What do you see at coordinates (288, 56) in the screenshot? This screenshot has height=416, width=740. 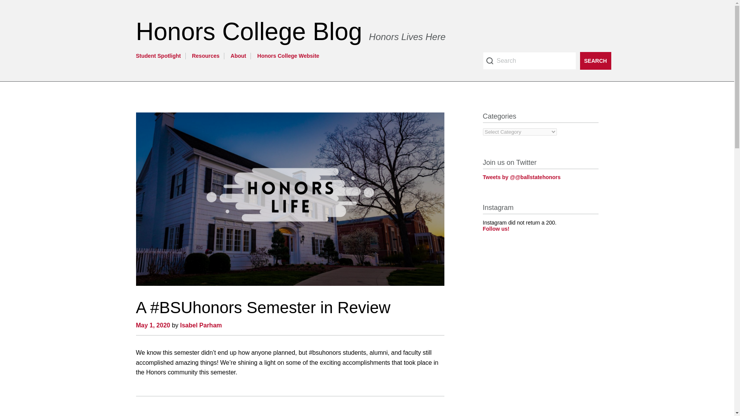 I see `Honors College Website` at bounding box center [288, 56].